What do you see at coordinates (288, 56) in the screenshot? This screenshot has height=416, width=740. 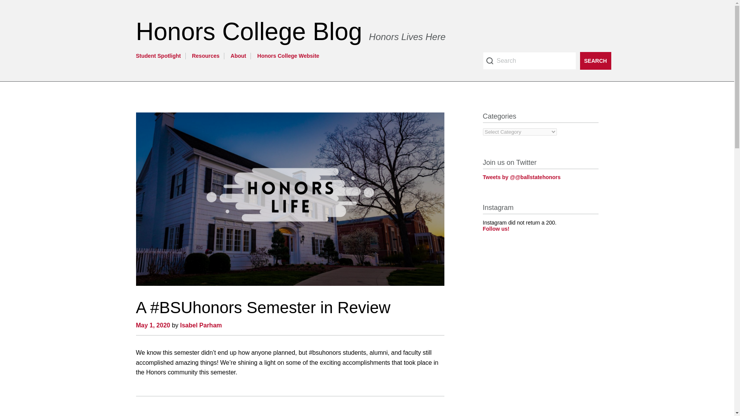 I see `Honors College Website` at bounding box center [288, 56].